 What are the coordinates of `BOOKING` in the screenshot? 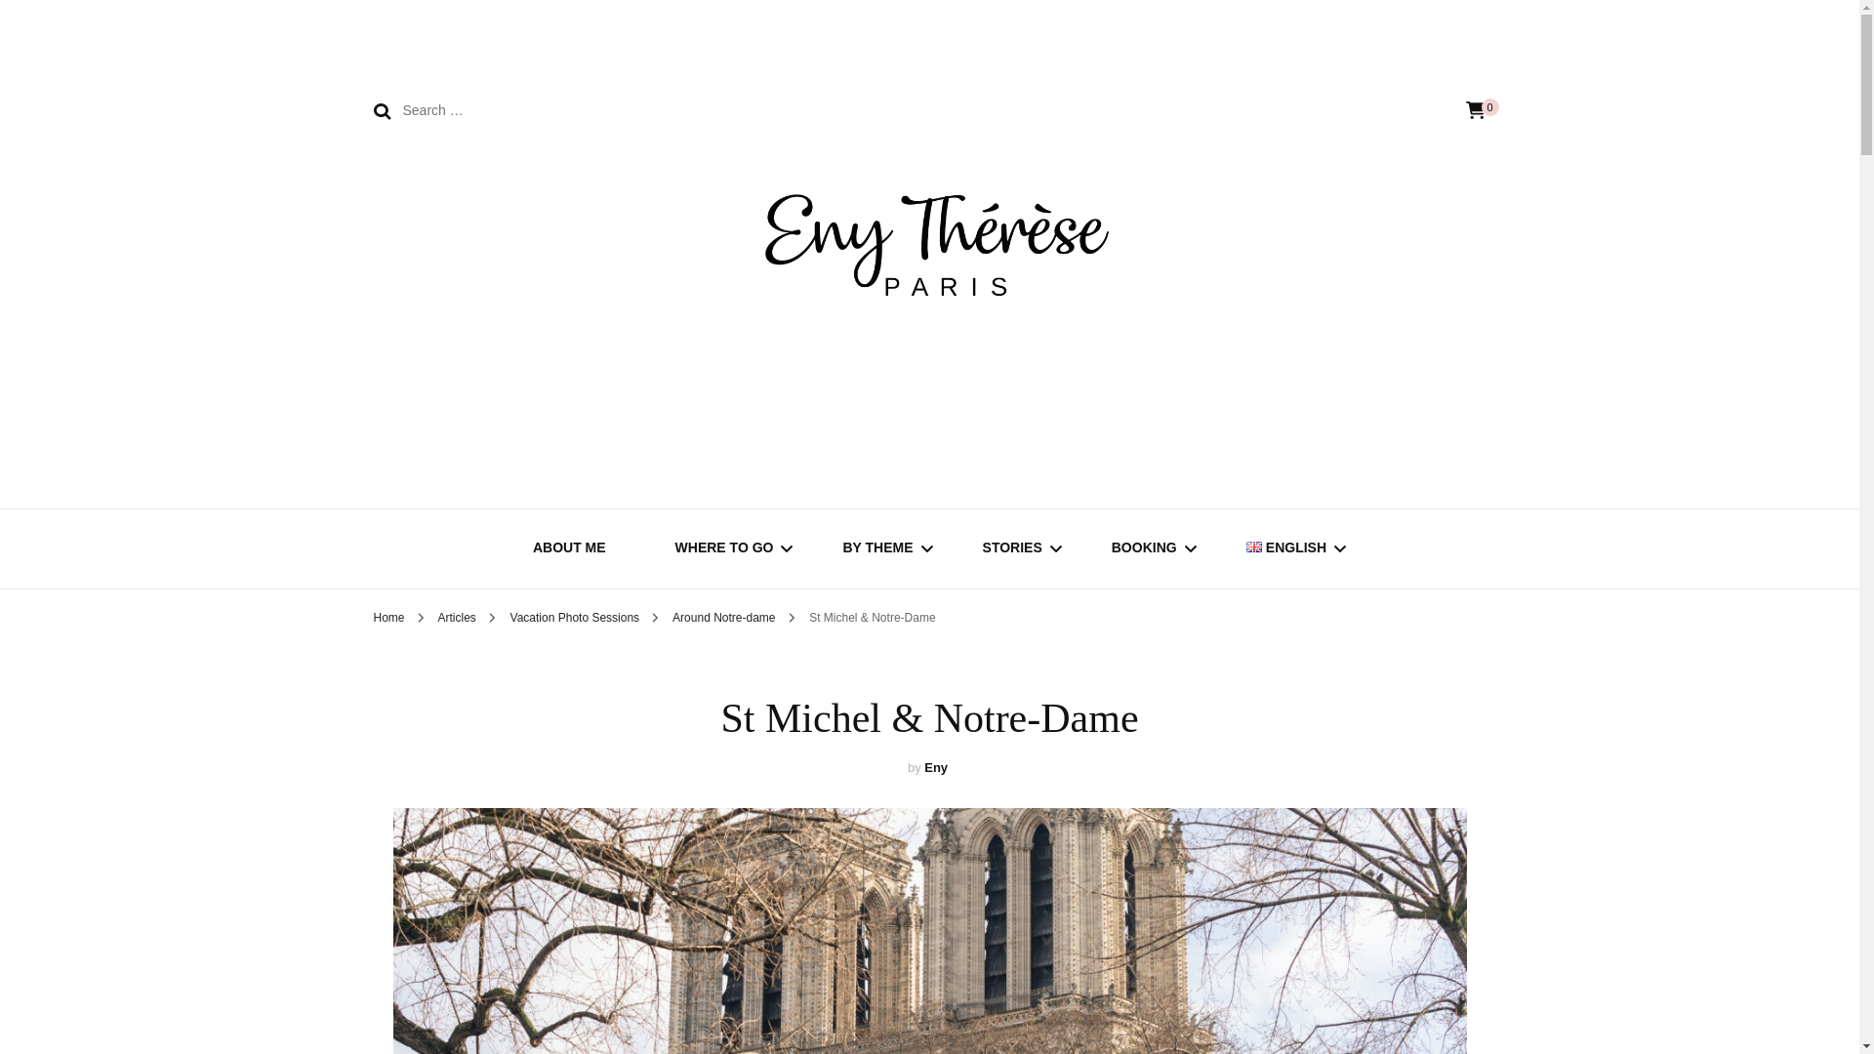 It's located at (1144, 548).